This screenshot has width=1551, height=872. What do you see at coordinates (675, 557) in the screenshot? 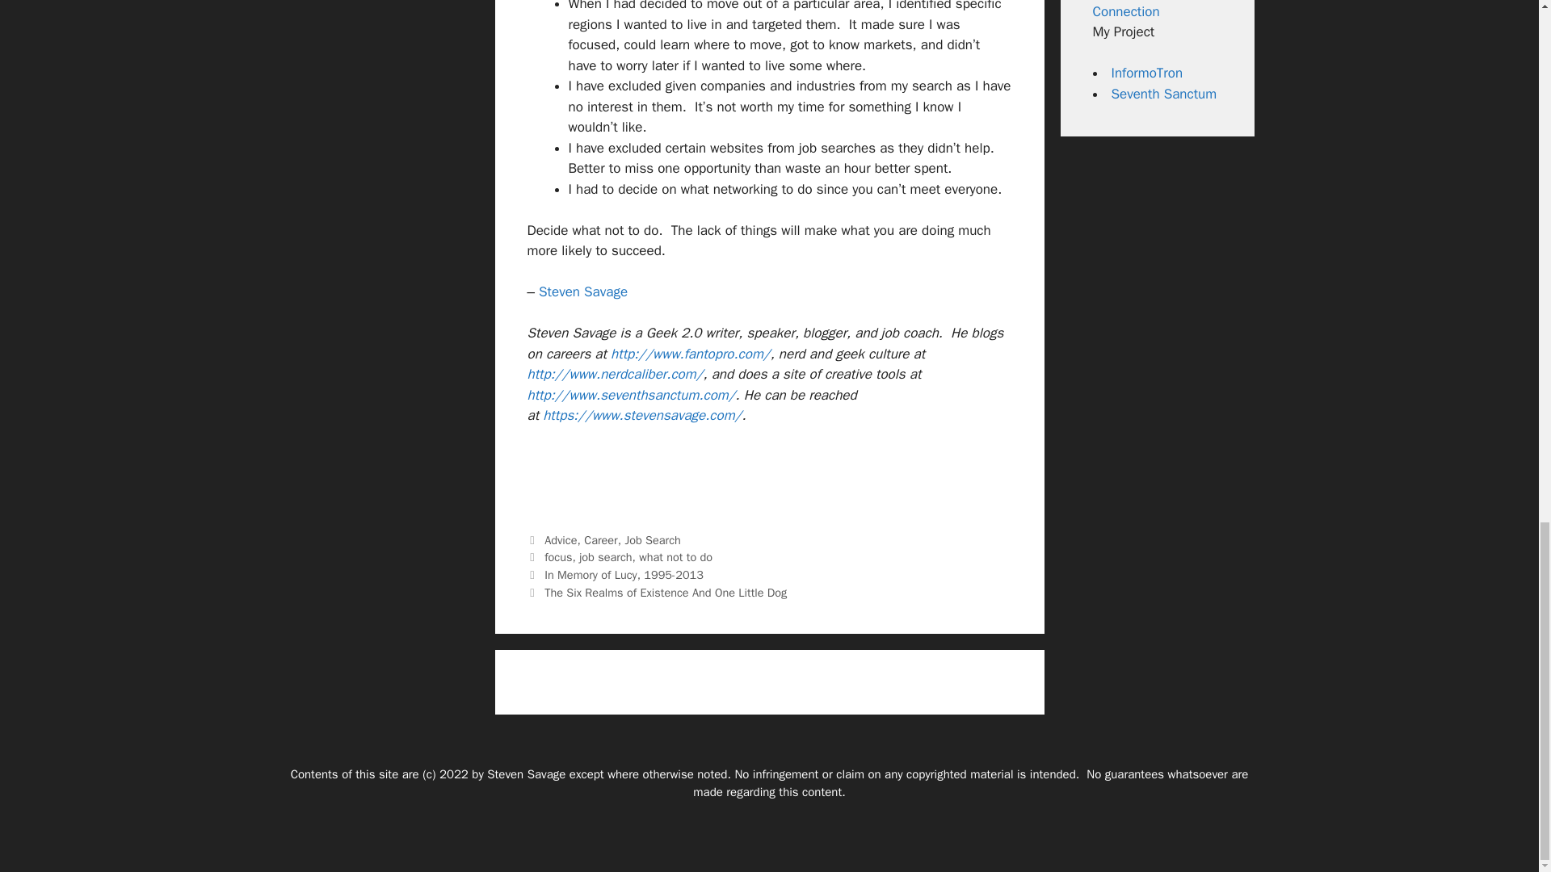
I see `what not to do` at bounding box center [675, 557].